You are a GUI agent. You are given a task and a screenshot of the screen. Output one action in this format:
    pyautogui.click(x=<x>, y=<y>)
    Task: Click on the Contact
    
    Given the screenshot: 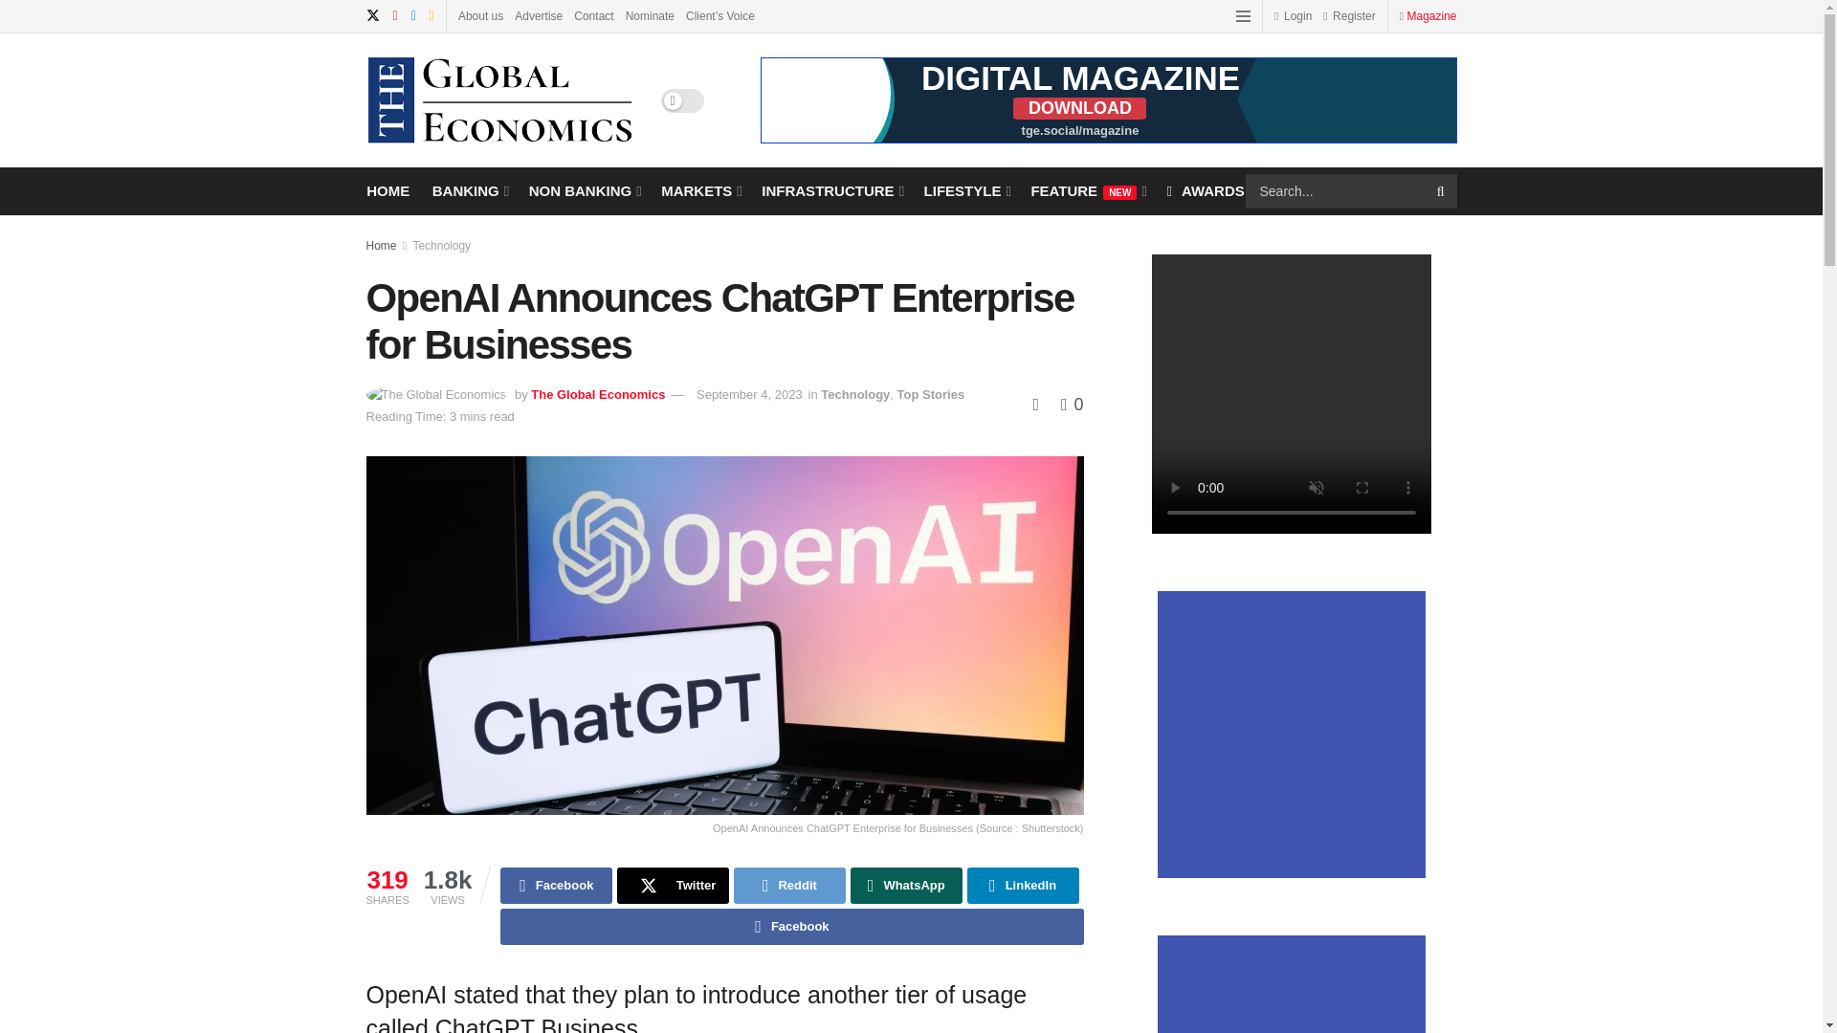 What is the action you would take?
    pyautogui.click(x=593, y=15)
    